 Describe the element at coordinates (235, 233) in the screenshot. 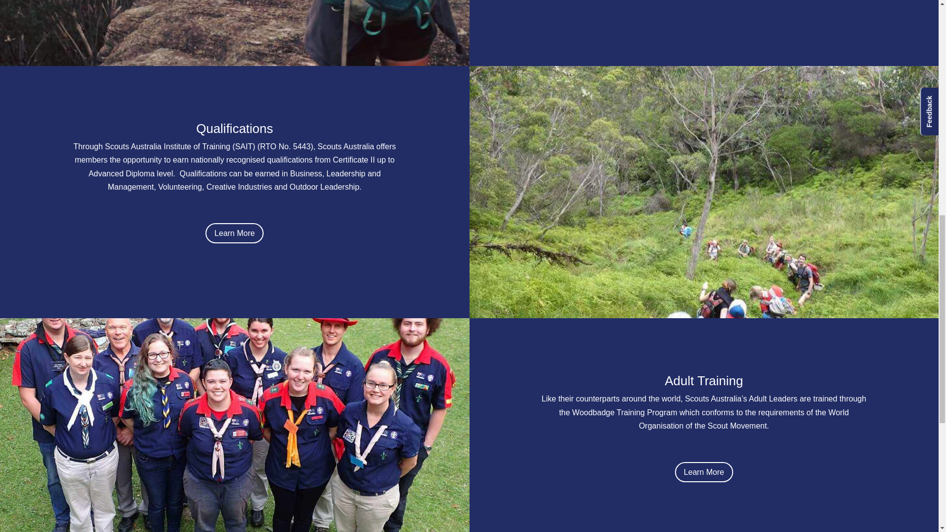

I see `Learn More` at that location.